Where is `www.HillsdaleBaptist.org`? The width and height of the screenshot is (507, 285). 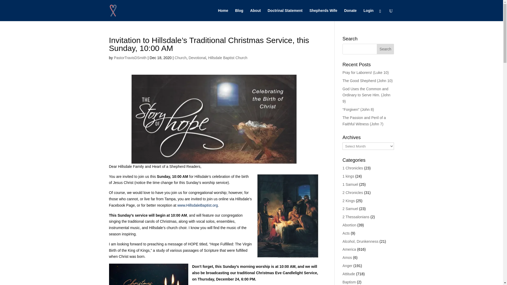
www.HillsdaleBaptist.org is located at coordinates (198, 205).